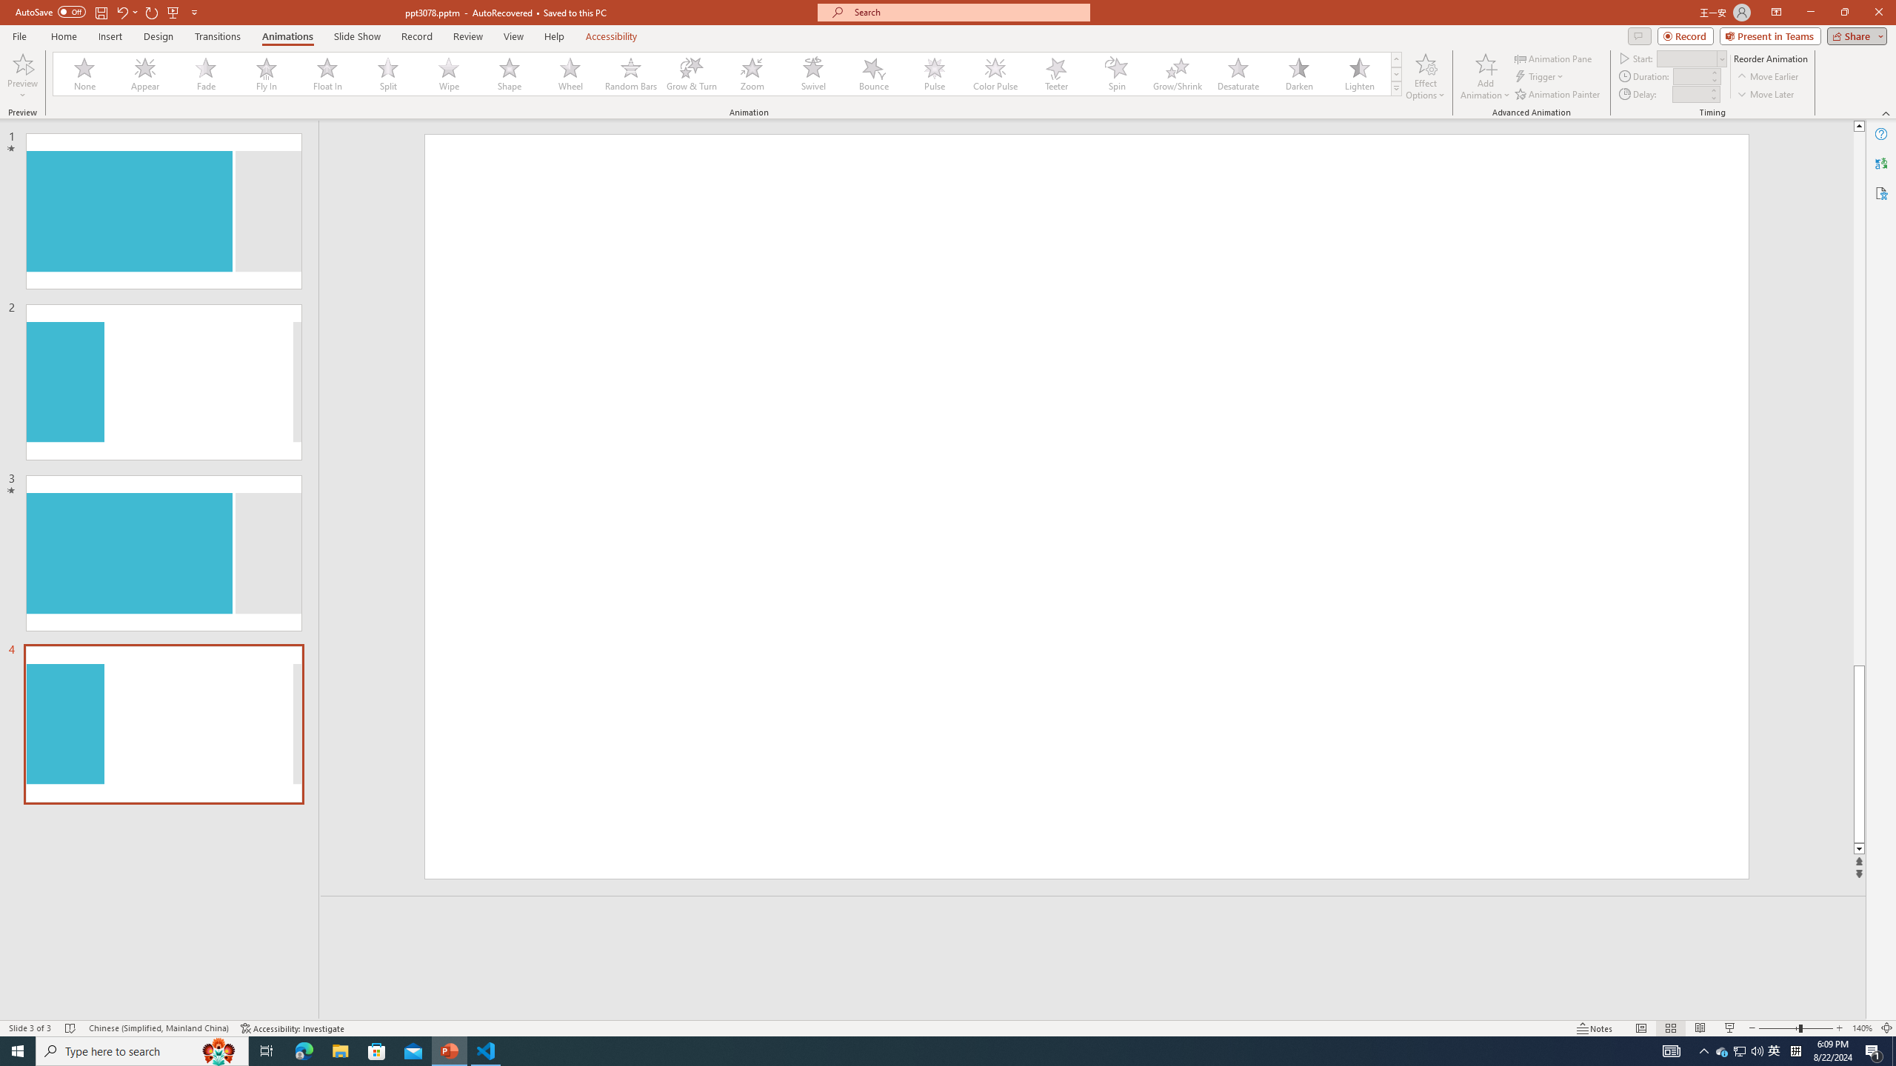  Describe the element at coordinates (510, 74) in the screenshot. I see `Shape` at that location.